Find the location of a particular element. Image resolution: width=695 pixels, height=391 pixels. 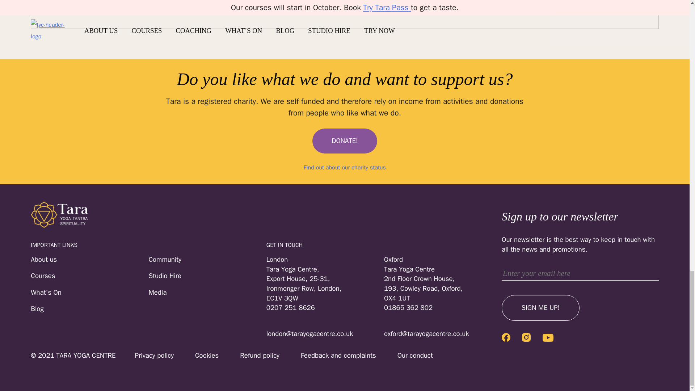

Blog is located at coordinates (89, 309).